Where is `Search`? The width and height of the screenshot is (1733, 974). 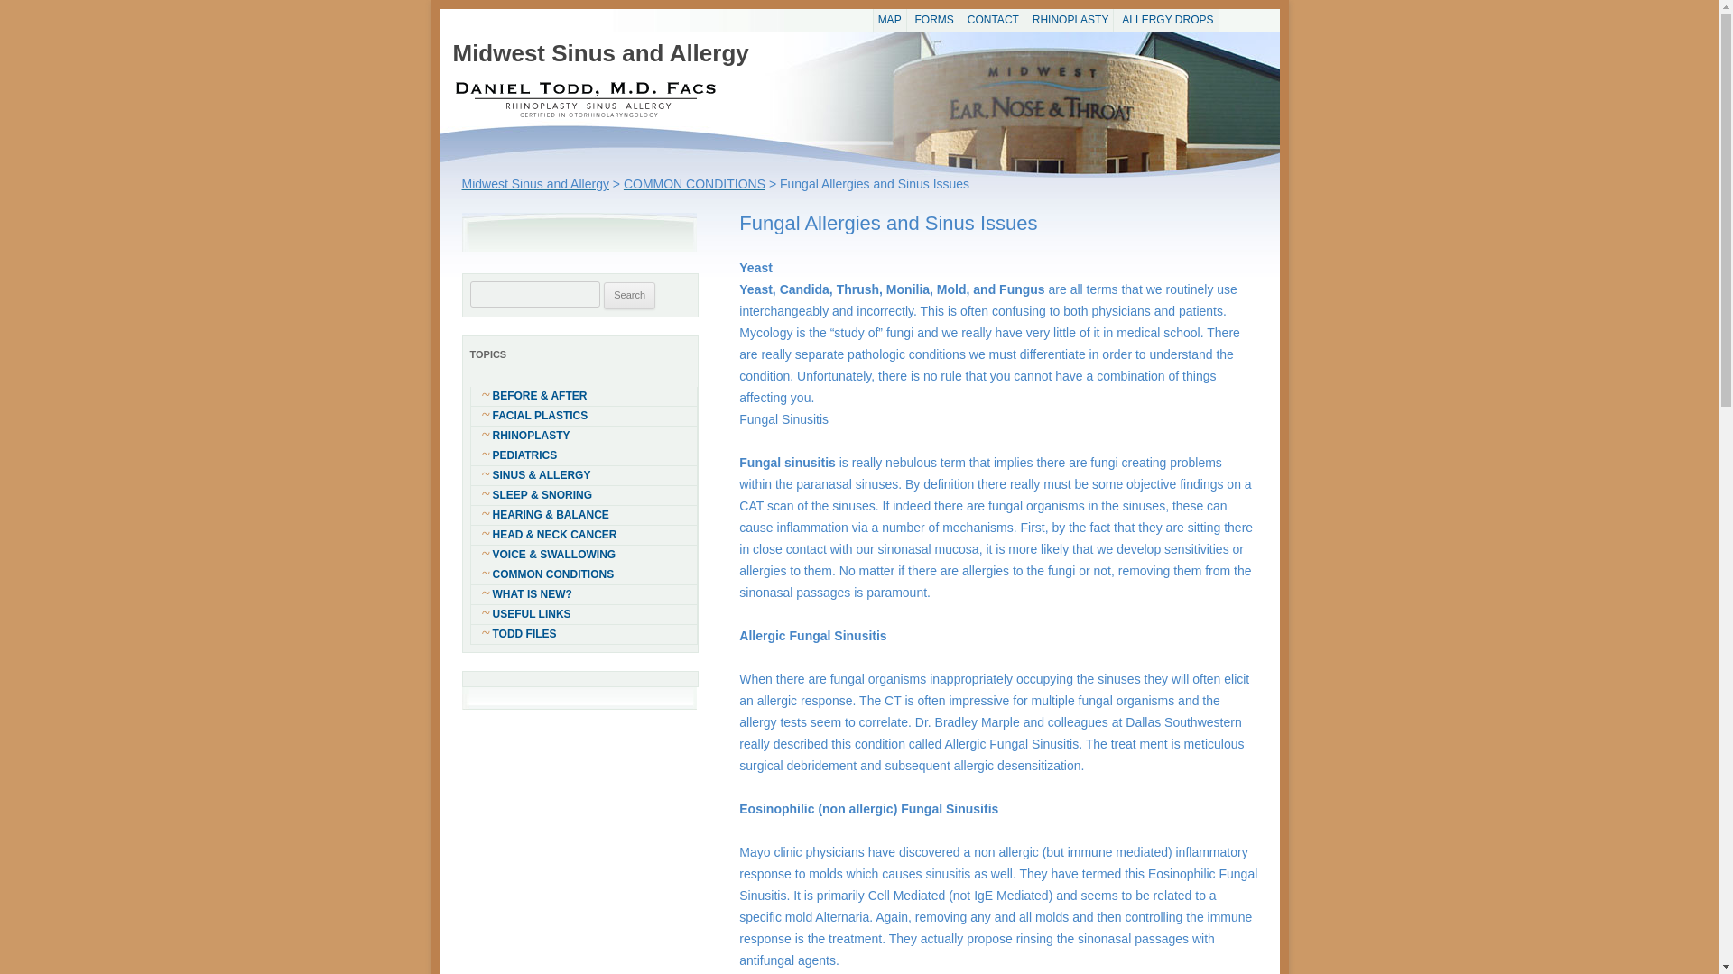
Search is located at coordinates (628, 296).